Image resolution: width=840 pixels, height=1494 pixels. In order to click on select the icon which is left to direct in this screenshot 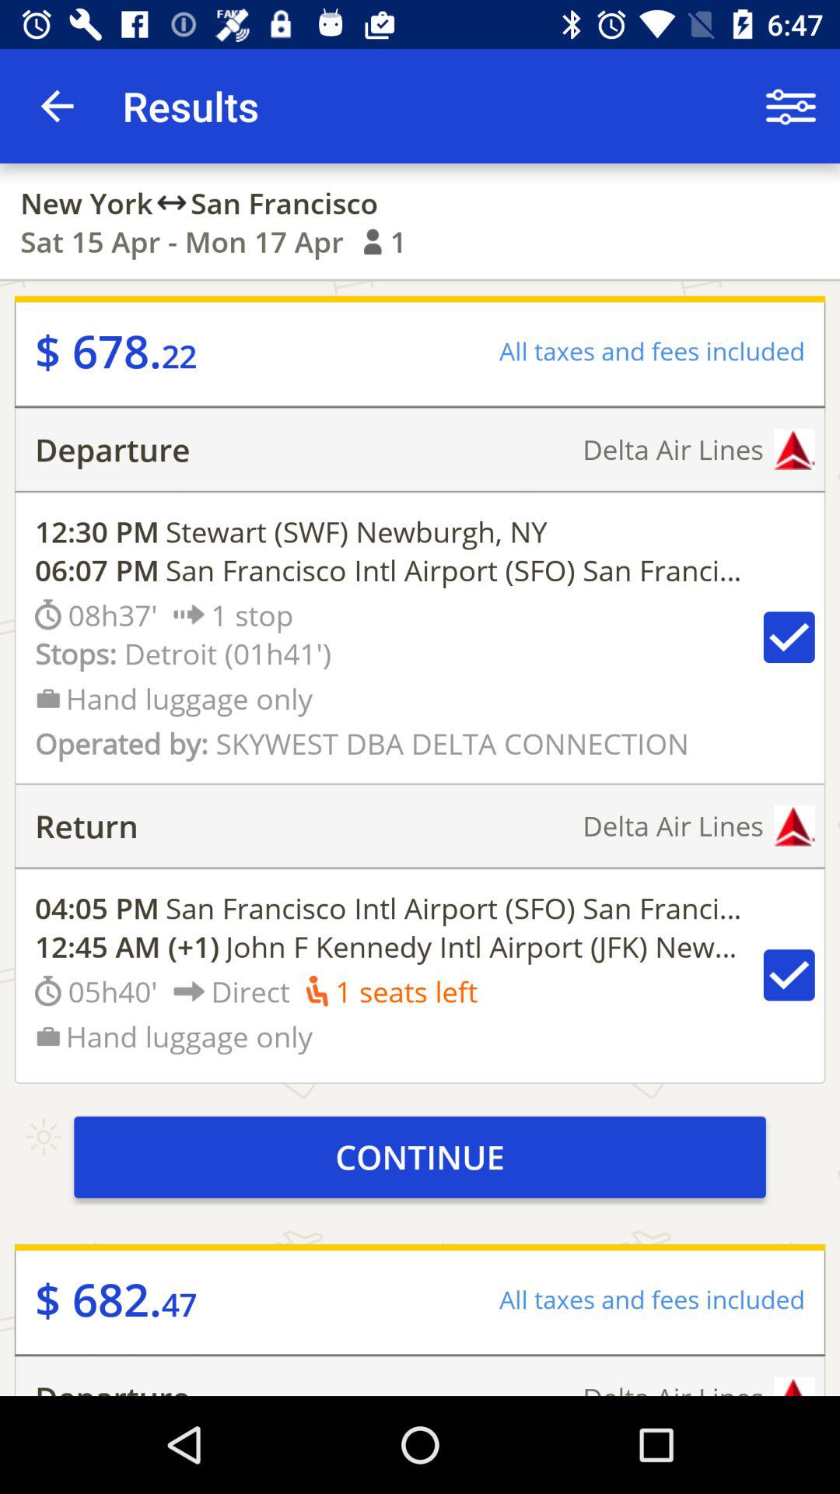, I will do `click(189, 991)`.